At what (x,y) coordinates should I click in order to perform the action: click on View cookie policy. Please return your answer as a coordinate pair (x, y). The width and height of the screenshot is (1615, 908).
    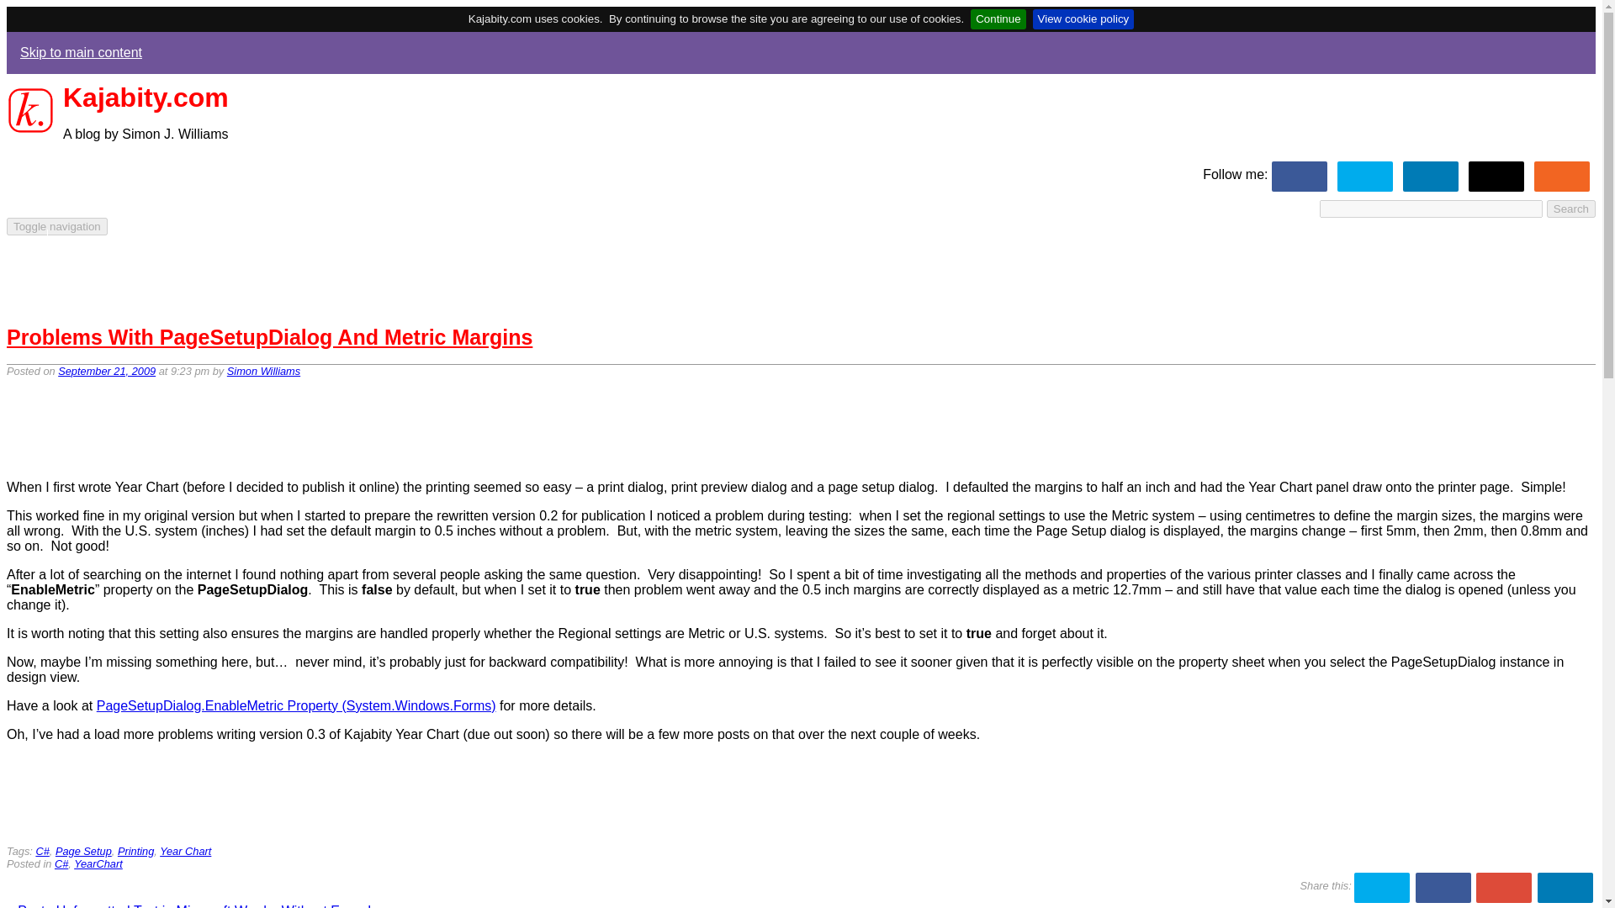
    Looking at the image, I should click on (1083, 18).